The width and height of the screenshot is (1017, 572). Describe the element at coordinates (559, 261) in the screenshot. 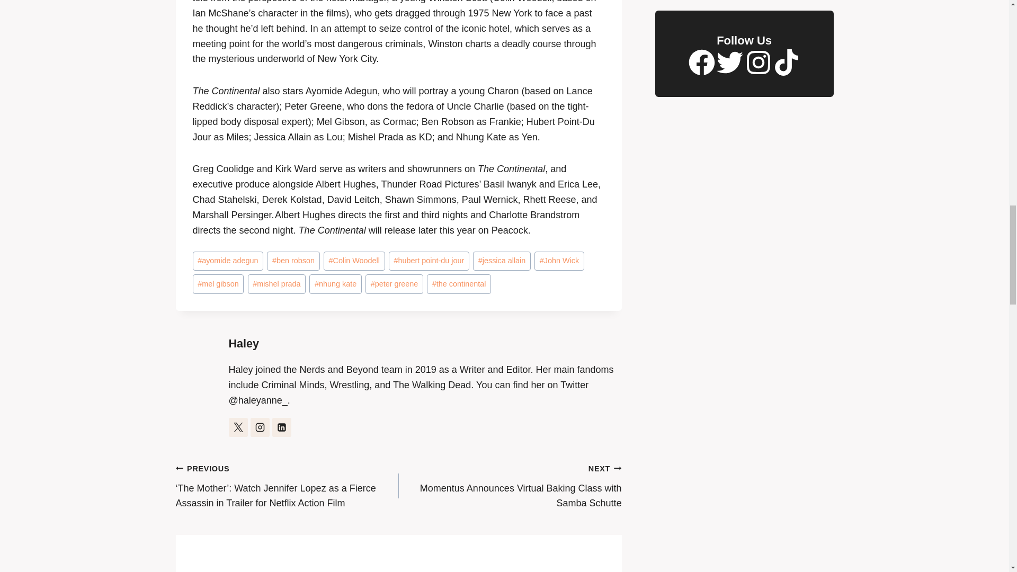

I see `John Wick` at that location.